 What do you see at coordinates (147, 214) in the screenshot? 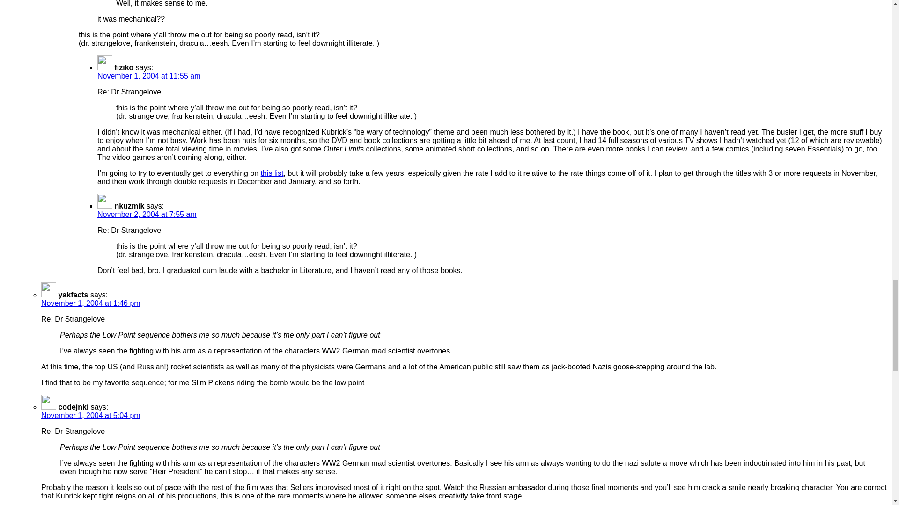
I see `November 2, 2004 at 7:55 am` at bounding box center [147, 214].